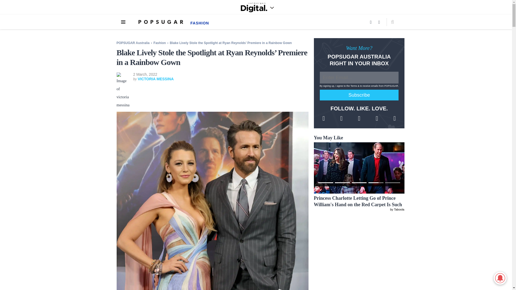 The height and width of the screenshot is (290, 516). Describe the element at coordinates (160, 43) in the screenshot. I see `Fashion` at that location.